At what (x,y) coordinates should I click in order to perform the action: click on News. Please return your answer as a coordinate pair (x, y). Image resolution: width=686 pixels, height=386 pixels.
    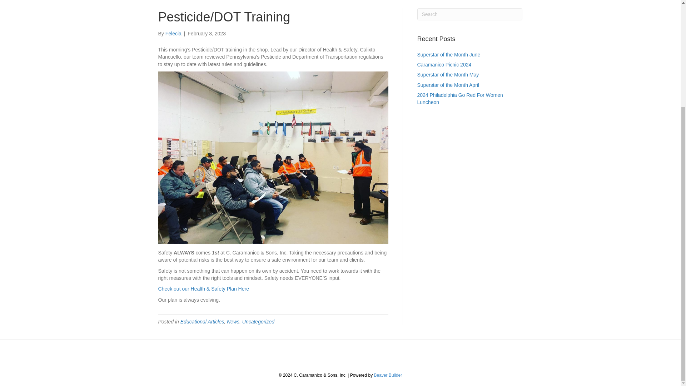
    Looking at the image, I should click on (233, 322).